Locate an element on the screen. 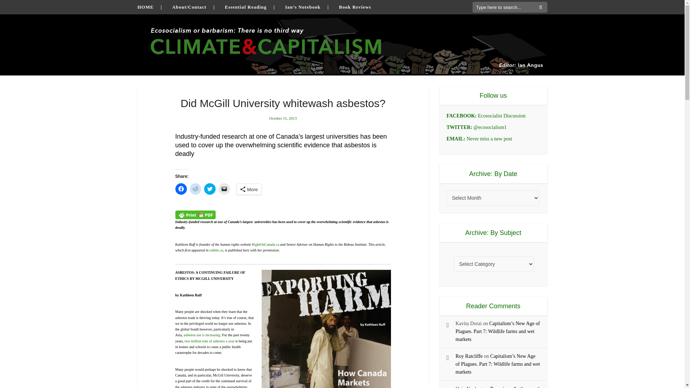 The image size is (690, 388). Essential Reading is located at coordinates (245, 7).